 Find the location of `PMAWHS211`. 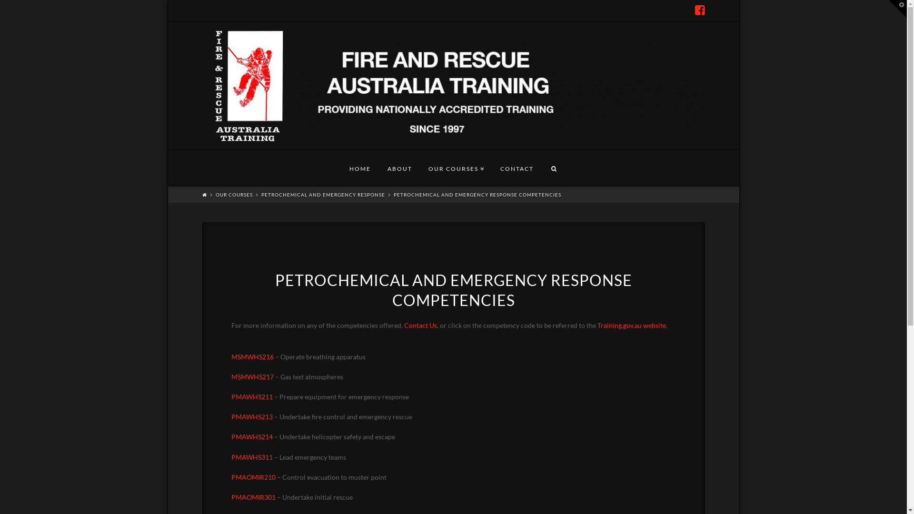

PMAWHS211 is located at coordinates (252, 397).